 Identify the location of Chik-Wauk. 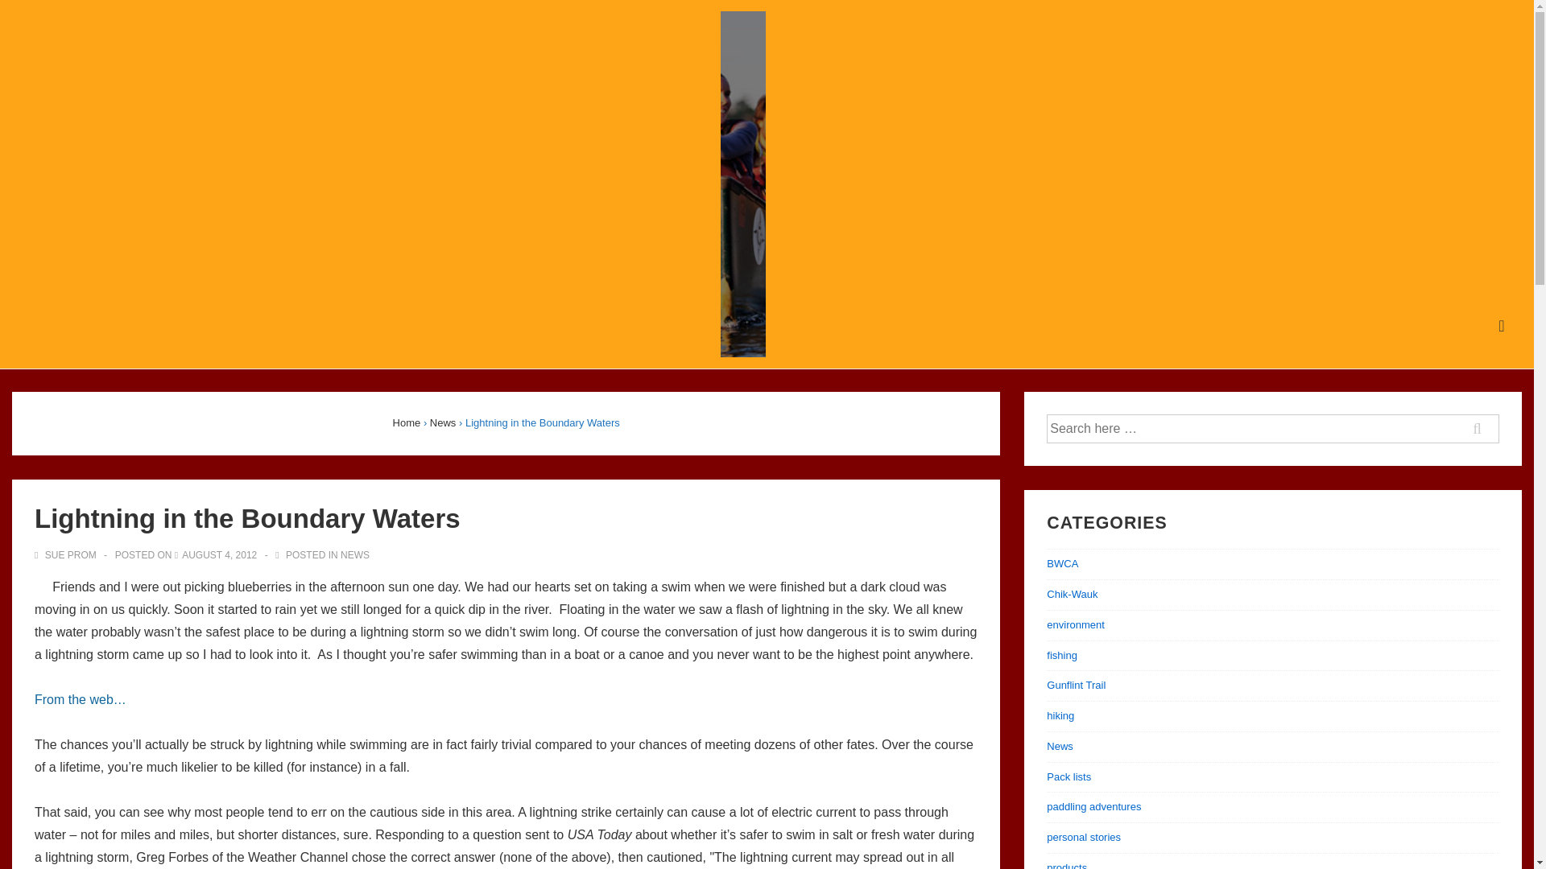
(1072, 594).